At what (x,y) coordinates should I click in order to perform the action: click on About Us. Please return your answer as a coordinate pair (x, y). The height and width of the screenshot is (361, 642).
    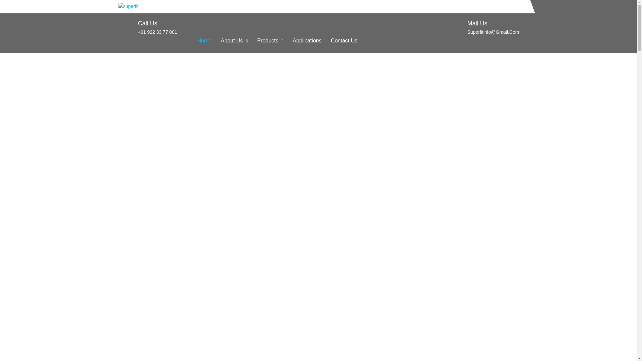
    Looking at the image, I should click on (234, 41).